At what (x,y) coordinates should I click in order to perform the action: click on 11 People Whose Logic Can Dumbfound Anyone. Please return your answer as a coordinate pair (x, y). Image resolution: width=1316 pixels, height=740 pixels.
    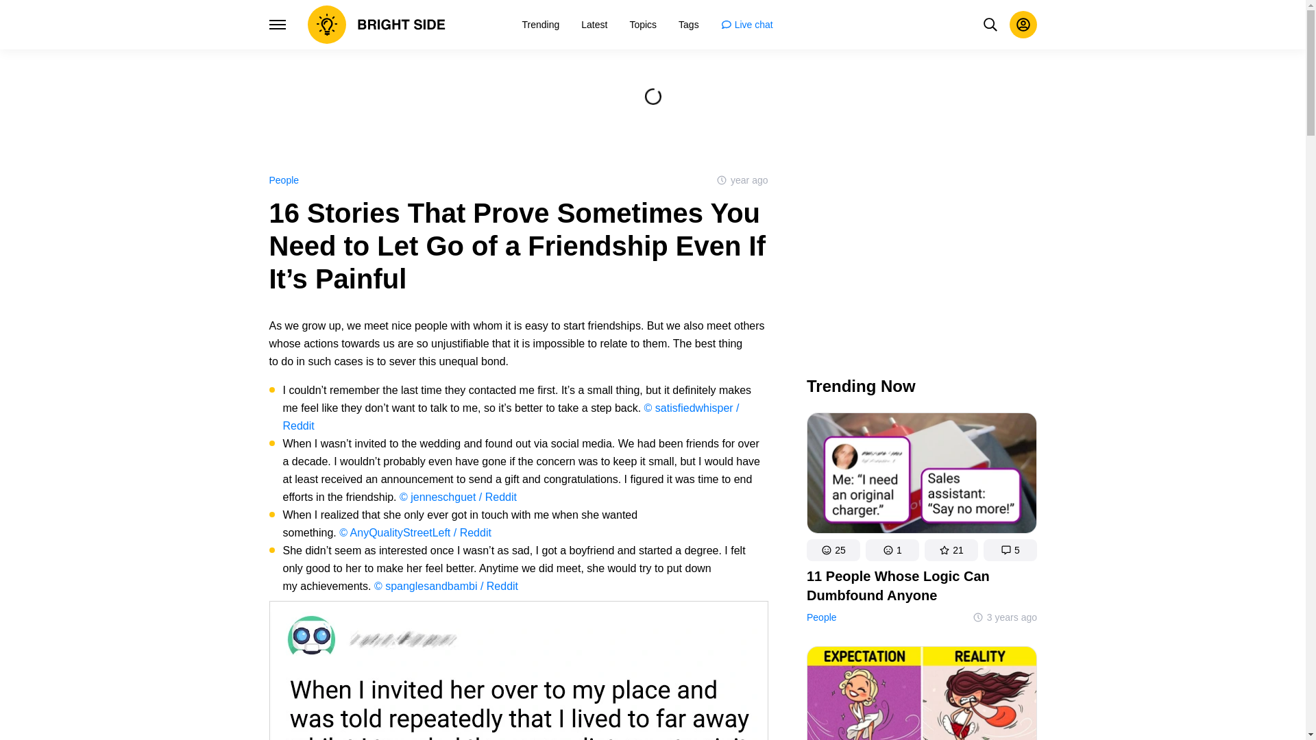
    Looking at the image, I should click on (921, 586).